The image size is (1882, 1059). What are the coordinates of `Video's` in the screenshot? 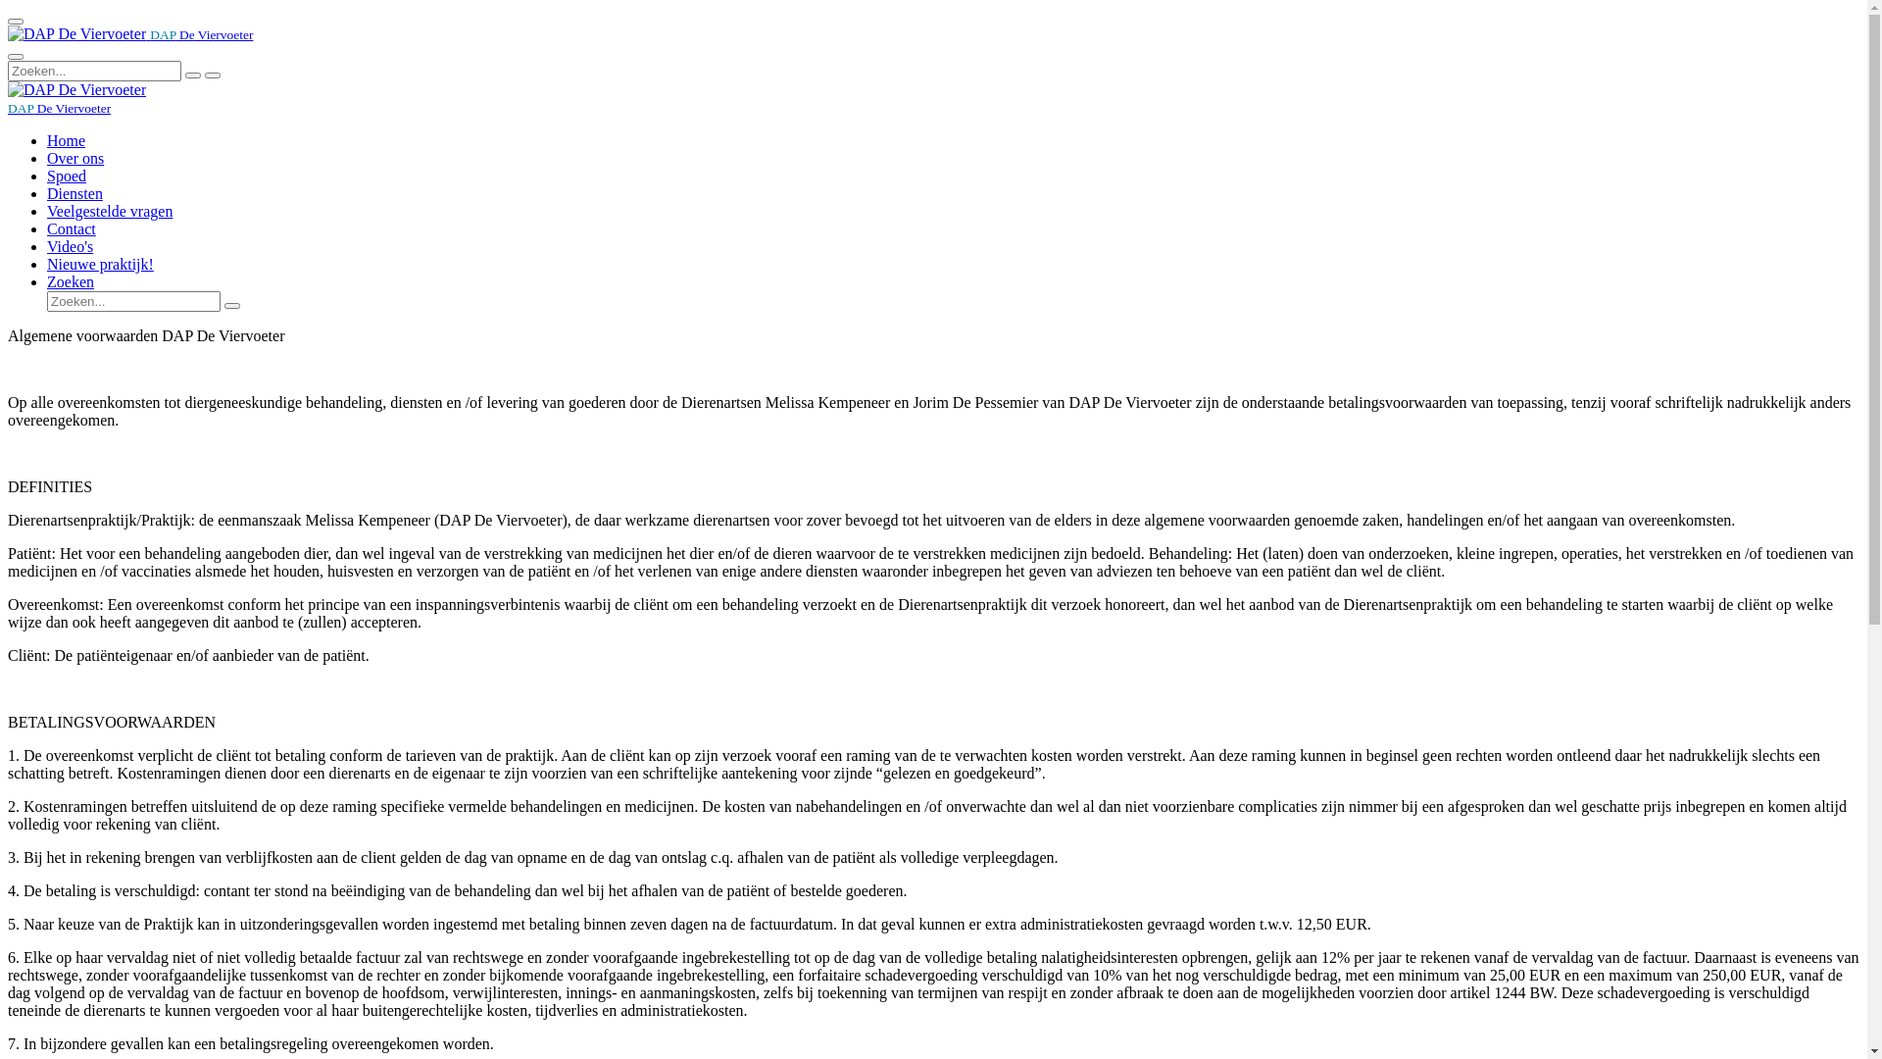 It's located at (71, 247).